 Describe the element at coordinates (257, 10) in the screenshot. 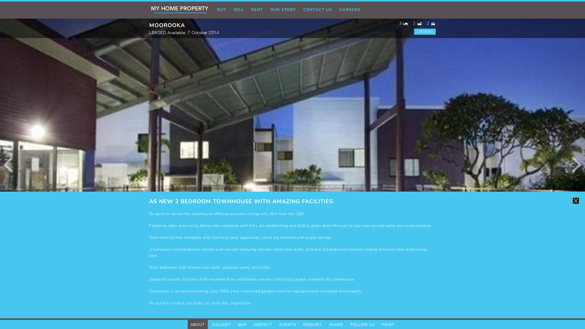

I see `RENT` at that location.